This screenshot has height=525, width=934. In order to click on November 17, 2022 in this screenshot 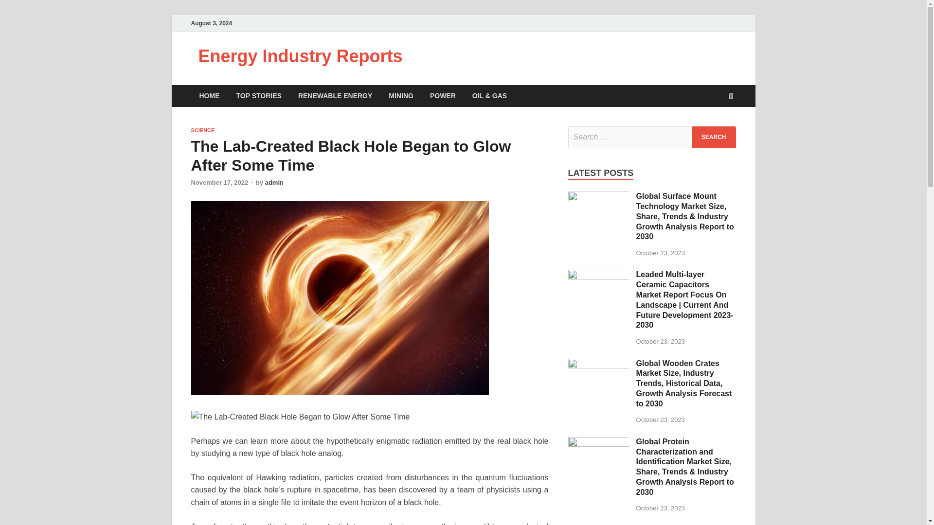, I will do `click(219, 183)`.